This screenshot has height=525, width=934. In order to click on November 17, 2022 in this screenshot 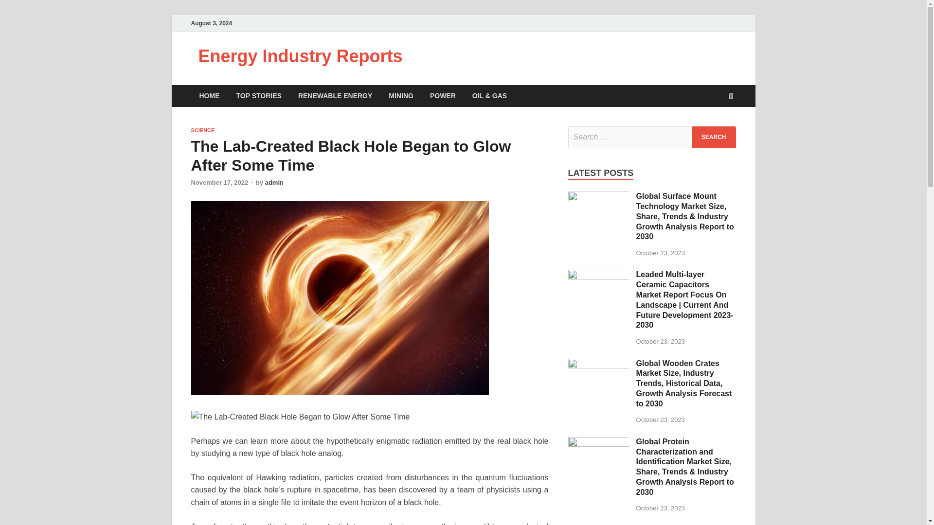, I will do `click(219, 183)`.